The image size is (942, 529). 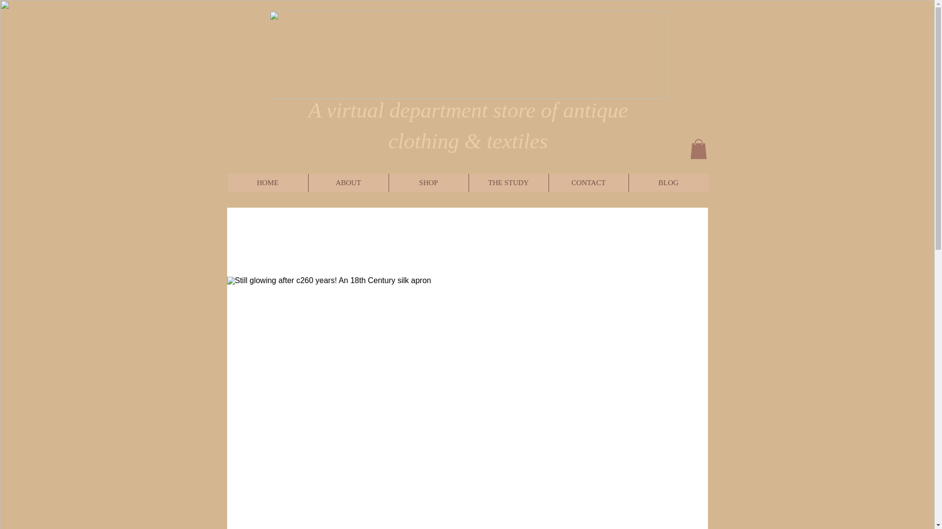 What do you see at coordinates (468, 54) in the screenshot?
I see `logo.png` at bounding box center [468, 54].